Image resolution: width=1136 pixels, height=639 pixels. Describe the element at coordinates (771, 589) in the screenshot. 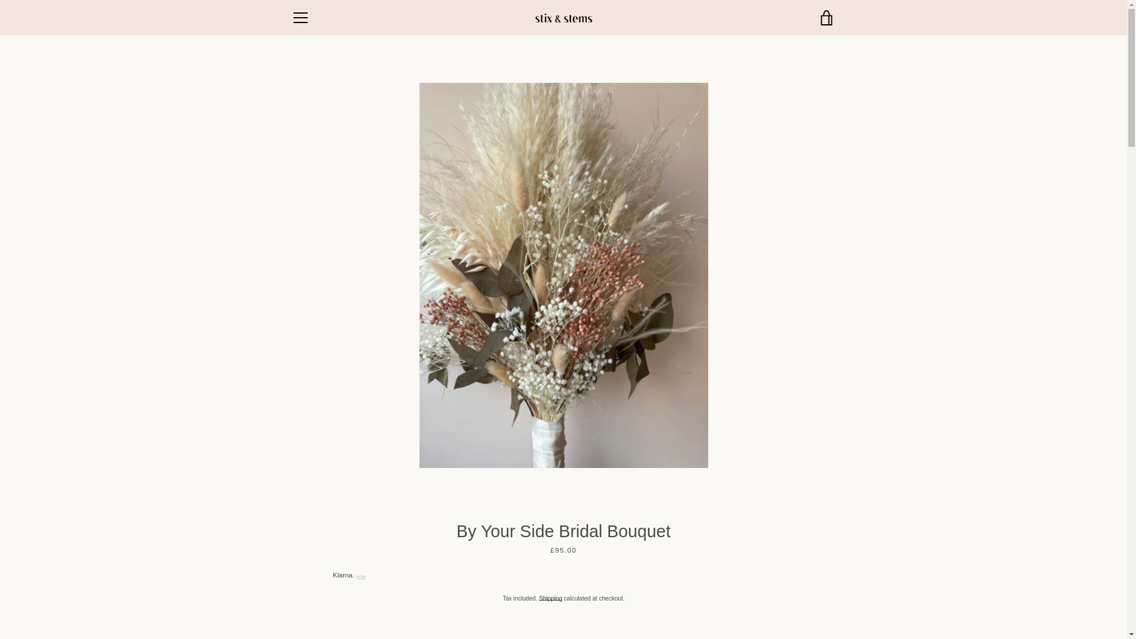

I see `Discover` at that location.